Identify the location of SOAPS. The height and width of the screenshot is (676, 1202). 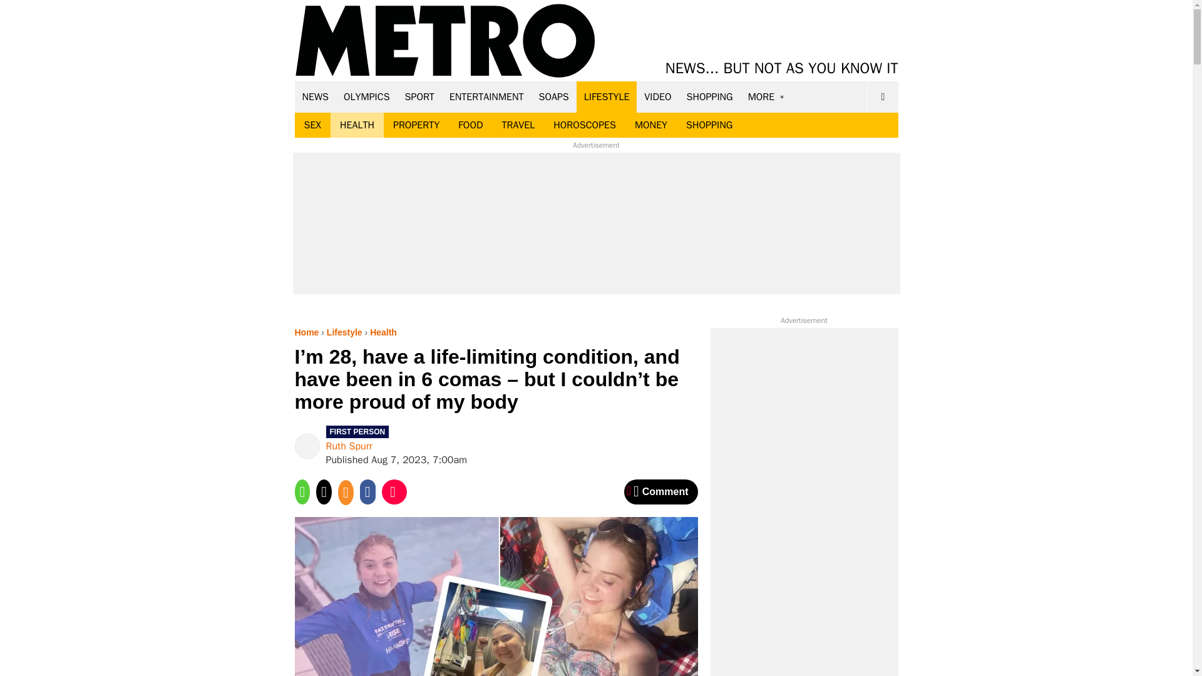
(553, 96).